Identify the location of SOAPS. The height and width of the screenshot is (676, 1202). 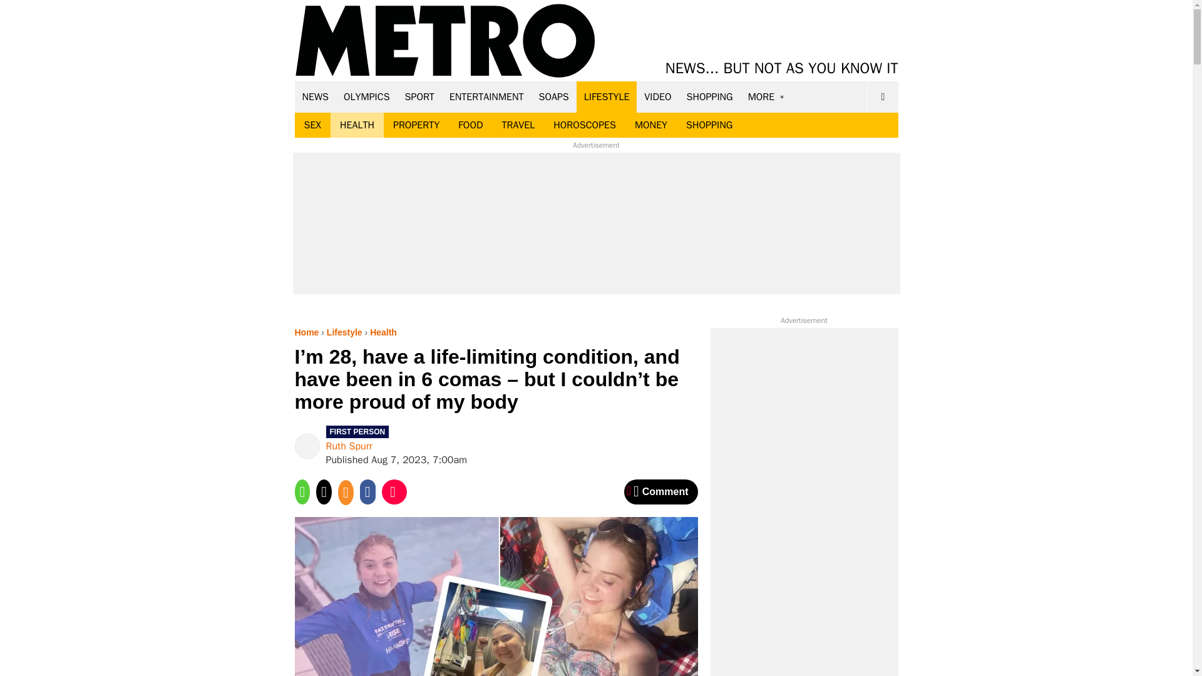
(553, 96).